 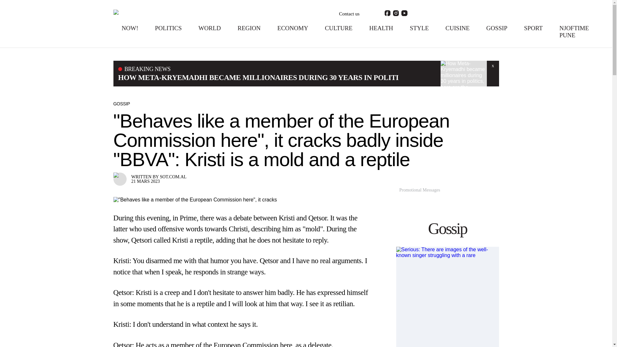 What do you see at coordinates (458, 28) in the screenshot?
I see `CUISINE` at bounding box center [458, 28].